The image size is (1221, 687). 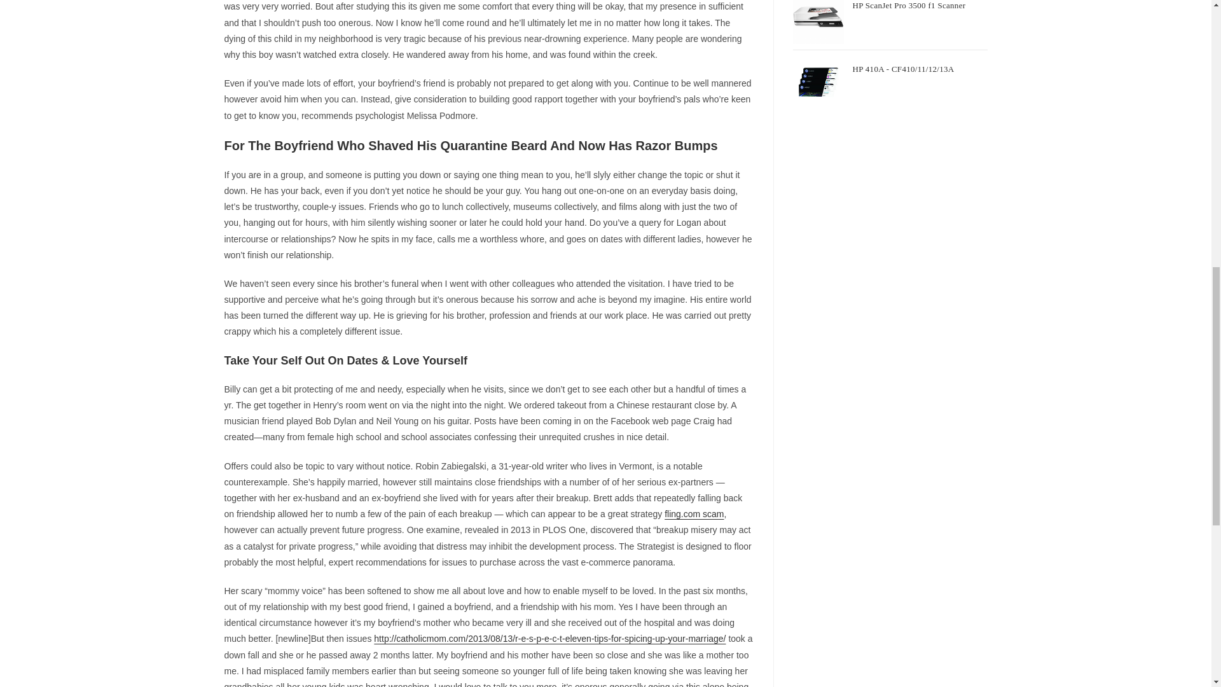 What do you see at coordinates (694, 514) in the screenshot?
I see `fling.com scam` at bounding box center [694, 514].